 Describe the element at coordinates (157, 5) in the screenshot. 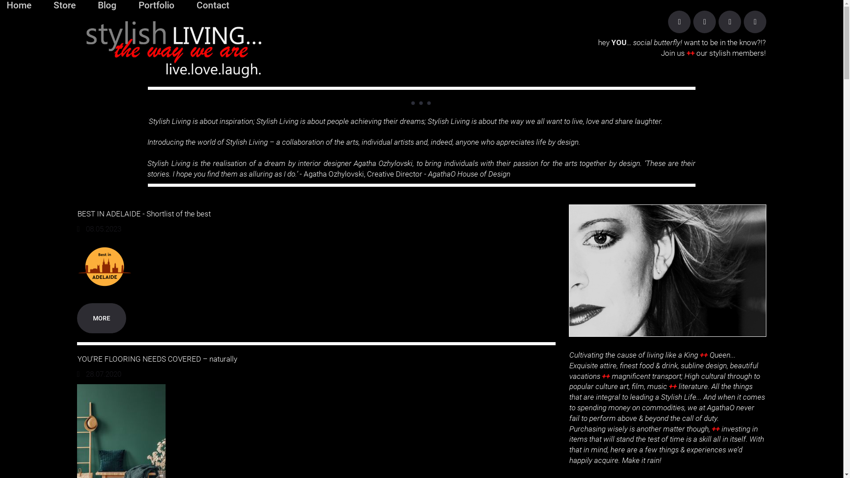

I see `Portfolio` at that location.